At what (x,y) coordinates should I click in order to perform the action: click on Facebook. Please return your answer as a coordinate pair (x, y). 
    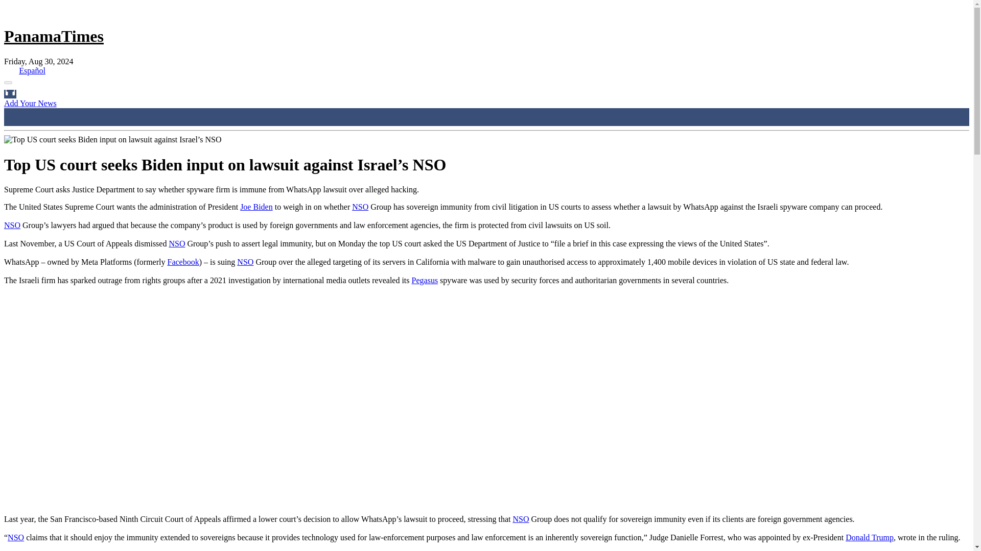
    Looking at the image, I should click on (183, 262).